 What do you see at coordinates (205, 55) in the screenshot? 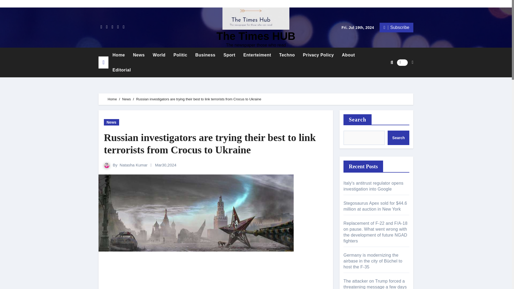
I see `Business` at bounding box center [205, 55].